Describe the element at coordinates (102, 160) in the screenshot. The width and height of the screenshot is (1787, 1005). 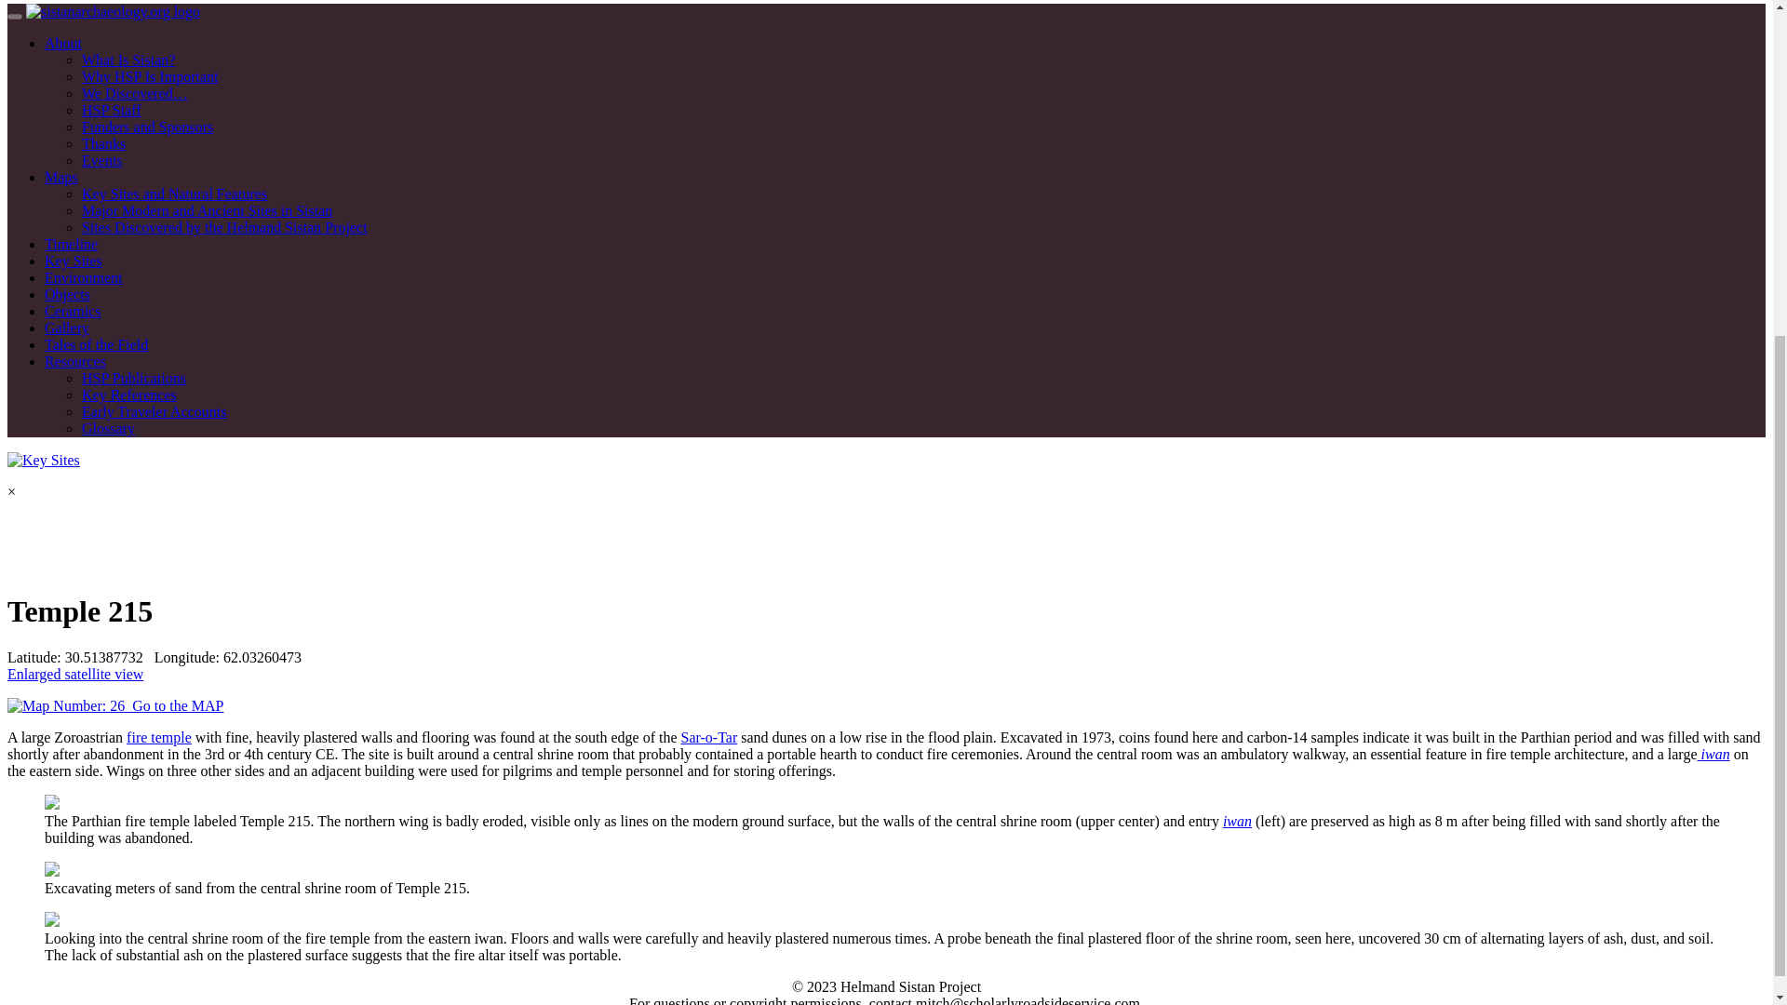
I see `Events` at that location.